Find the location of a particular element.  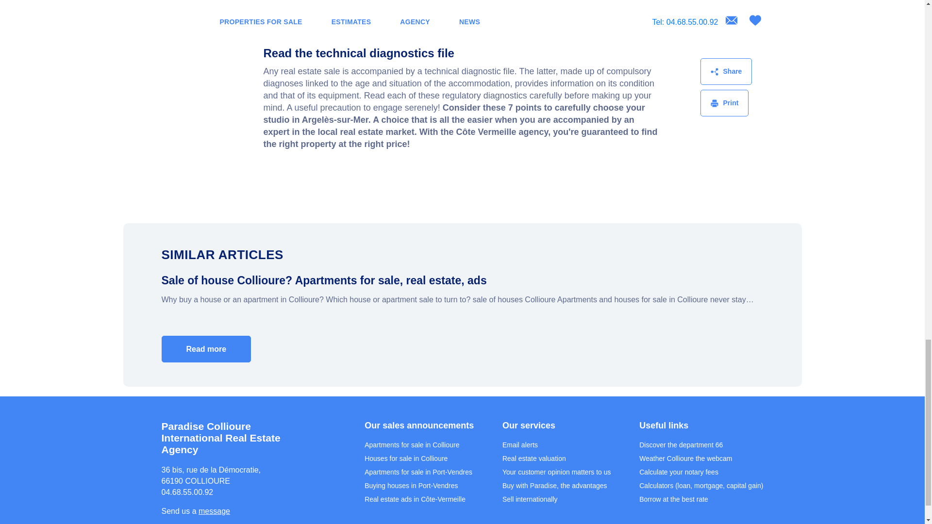

Weather Collioure the webcam is located at coordinates (685, 458).